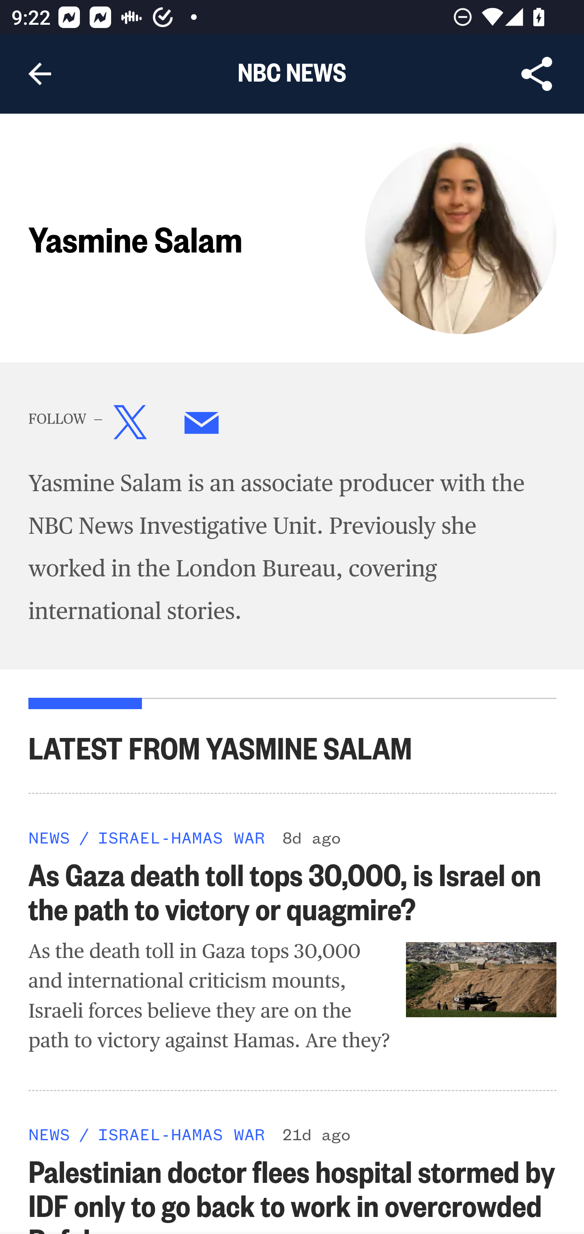  What do you see at coordinates (49, 1135) in the screenshot?
I see `NEWS NEWS NEWS` at bounding box center [49, 1135].